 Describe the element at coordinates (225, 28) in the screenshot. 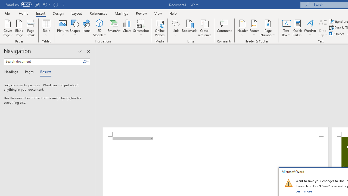

I see `Comment` at that location.